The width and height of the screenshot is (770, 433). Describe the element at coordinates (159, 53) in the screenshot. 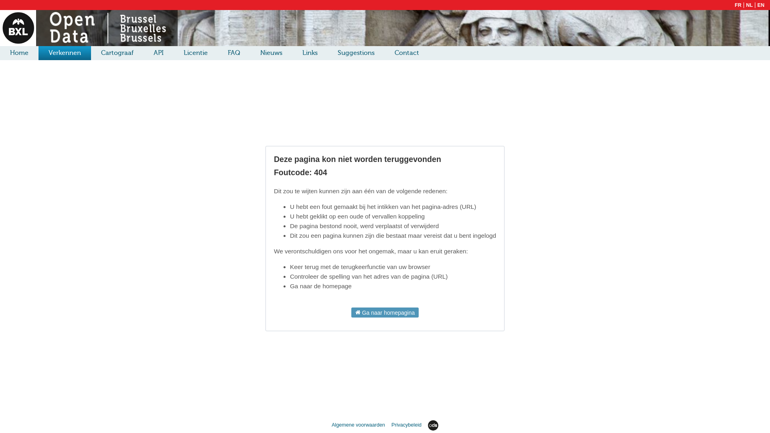

I see `API` at that location.